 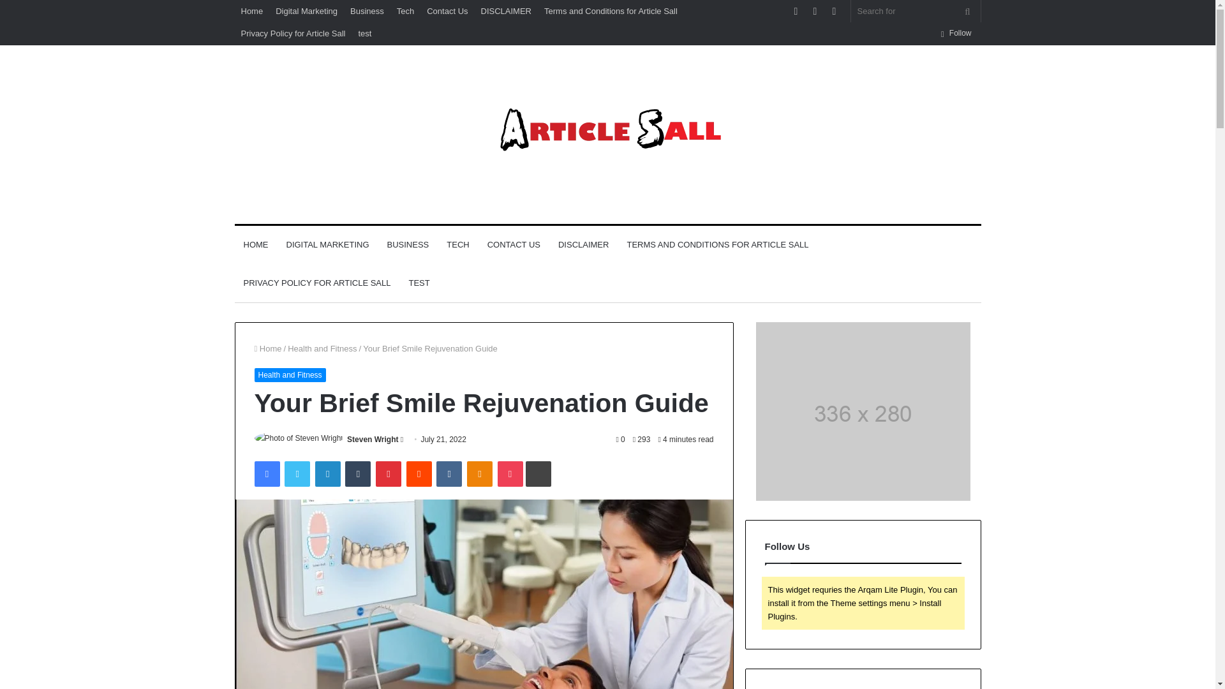 I want to click on Home, so click(x=267, y=348).